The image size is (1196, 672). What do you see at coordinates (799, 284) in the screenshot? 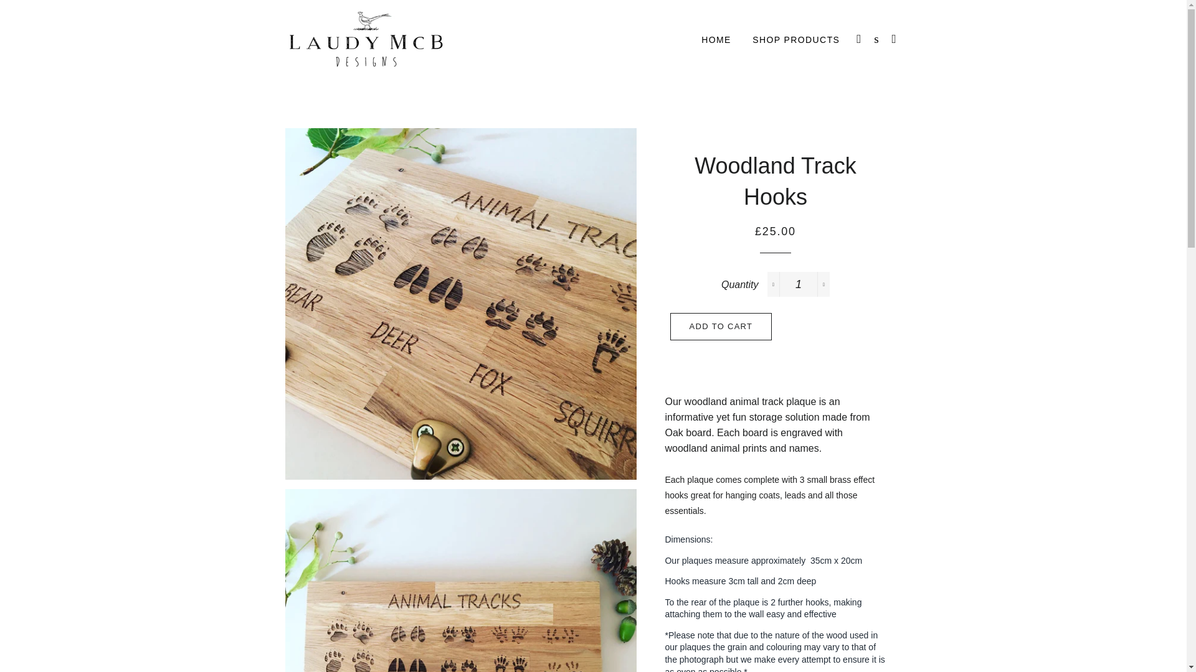
I see `1` at bounding box center [799, 284].